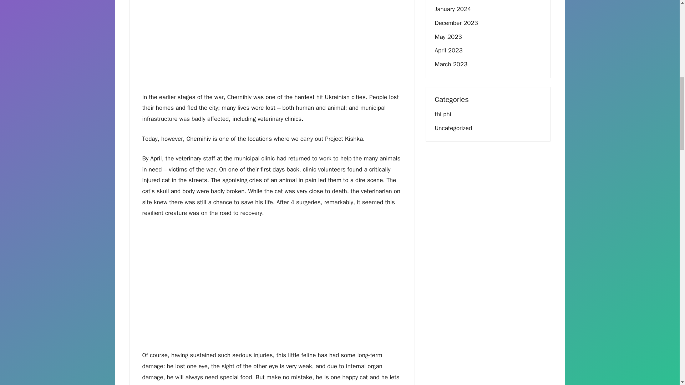 The image size is (685, 385). What do you see at coordinates (272, 278) in the screenshot?
I see `Advertisement` at bounding box center [272, 278].